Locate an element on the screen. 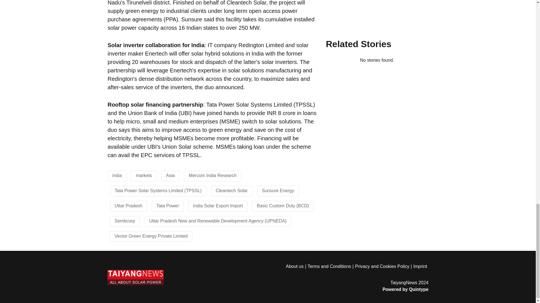  Tata Power is located at coordinates (168, 205).